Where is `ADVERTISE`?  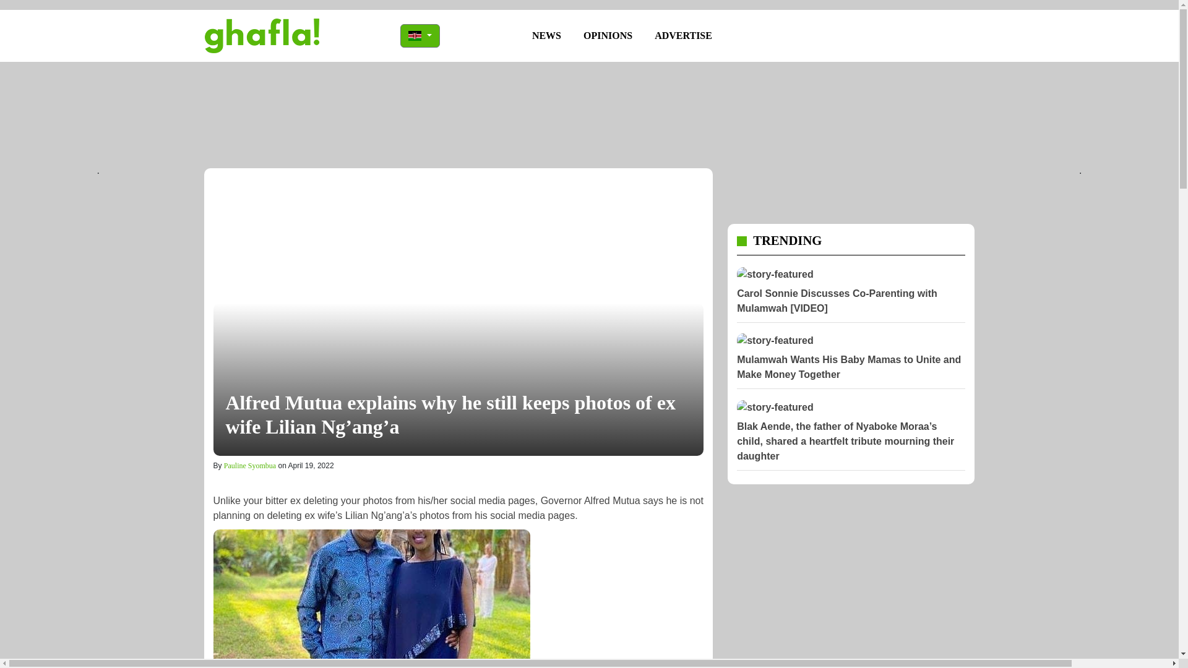 ADVERTISE is located at coordinates (683, 35).